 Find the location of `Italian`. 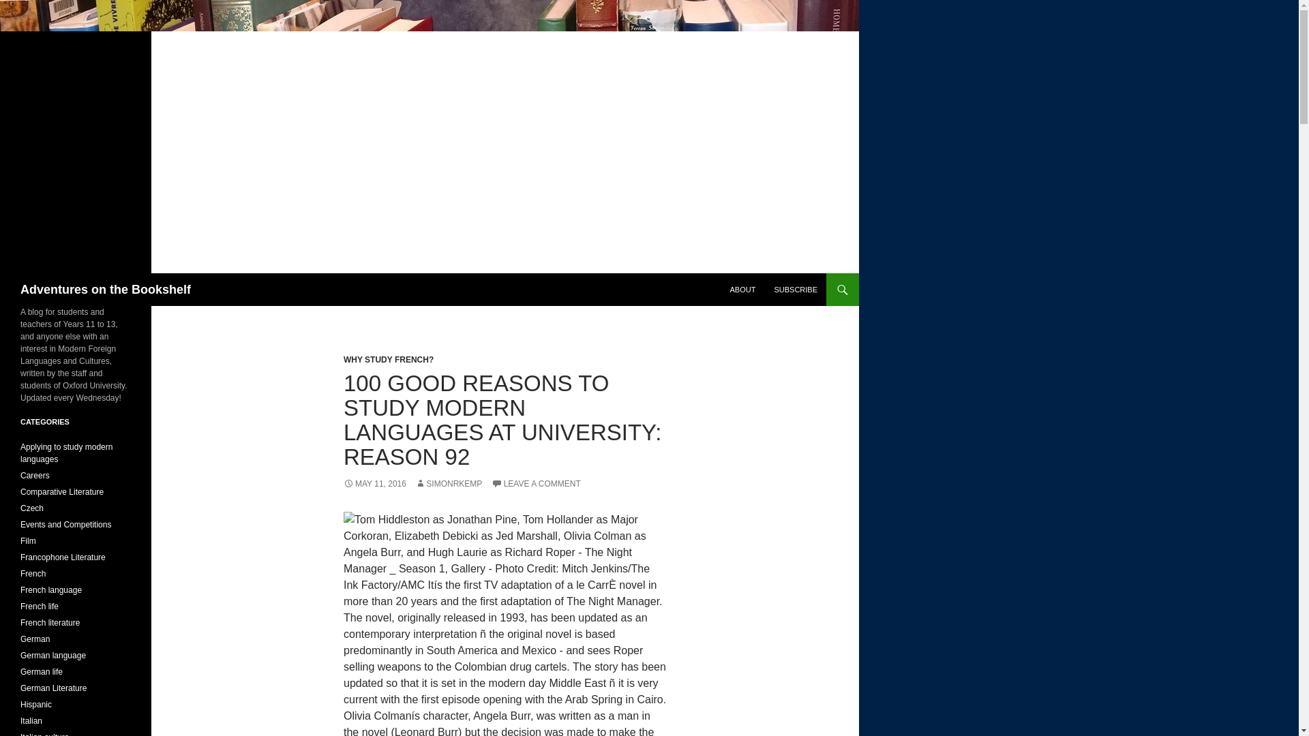

Italian is located at coordinates (31, 720).